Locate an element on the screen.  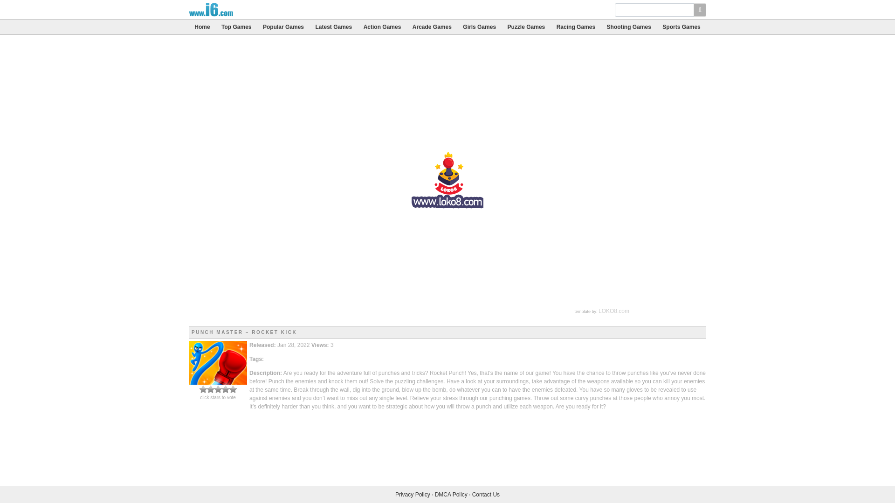
Privacy Policy is located at coordinates (413, 495).